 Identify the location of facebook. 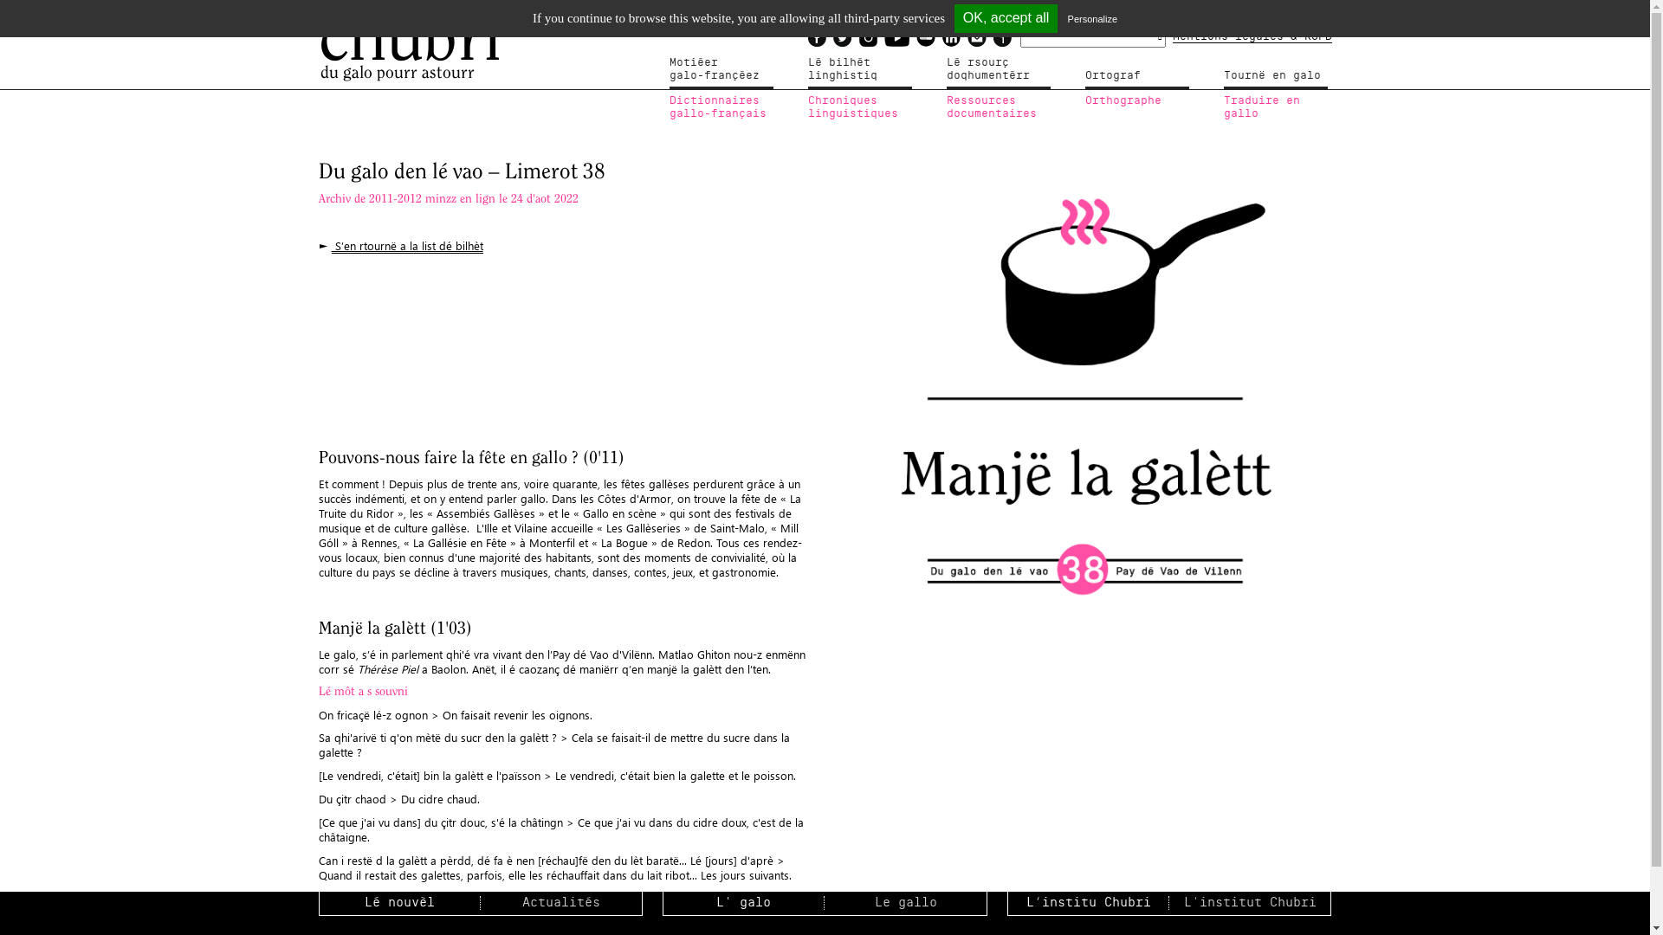
(816, 36).